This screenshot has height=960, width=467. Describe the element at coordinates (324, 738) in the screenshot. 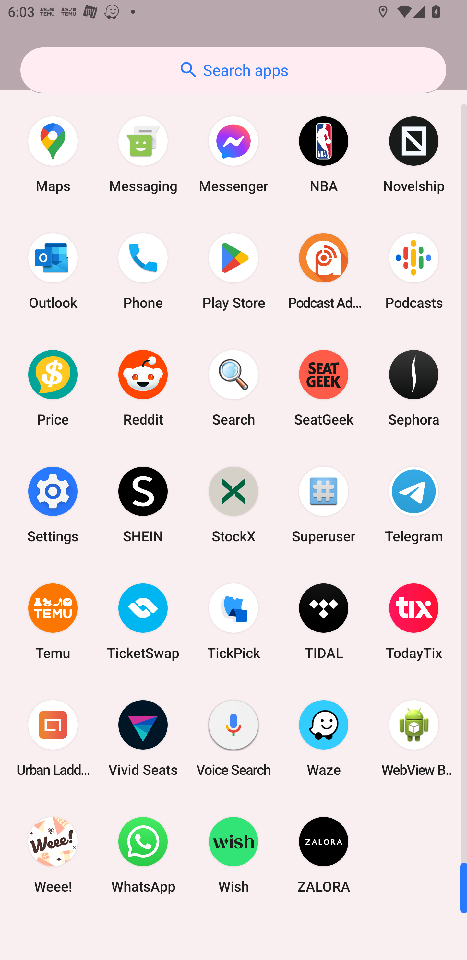

I see `Waze` at that location.